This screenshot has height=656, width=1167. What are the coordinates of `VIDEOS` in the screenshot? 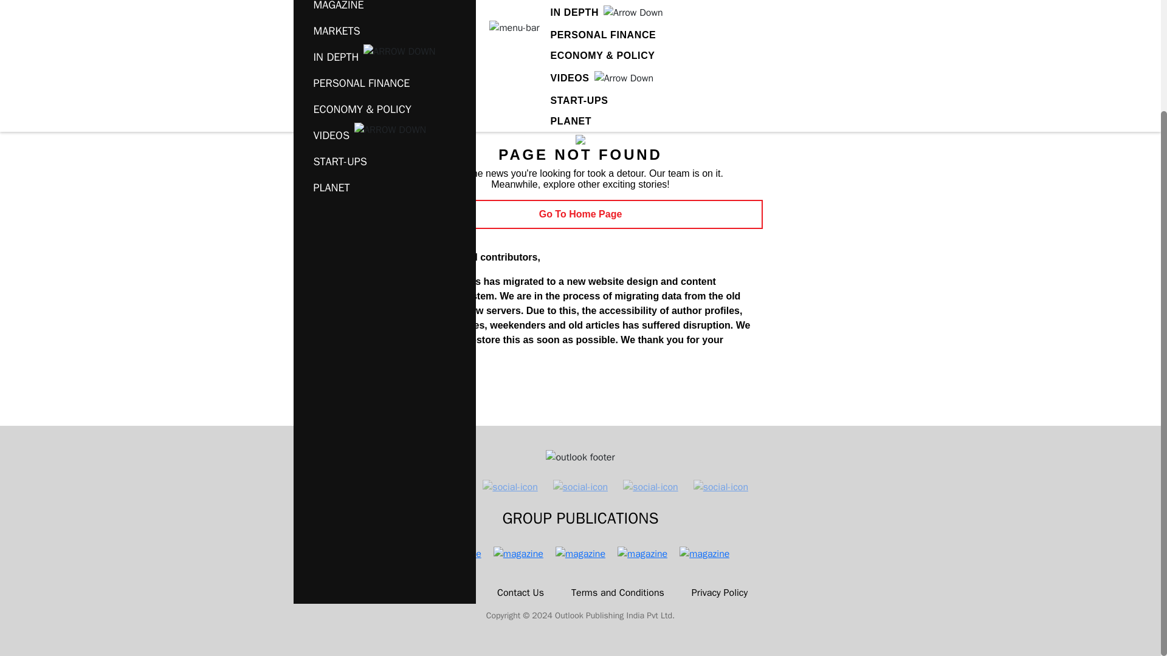 It's located at (570, 78).